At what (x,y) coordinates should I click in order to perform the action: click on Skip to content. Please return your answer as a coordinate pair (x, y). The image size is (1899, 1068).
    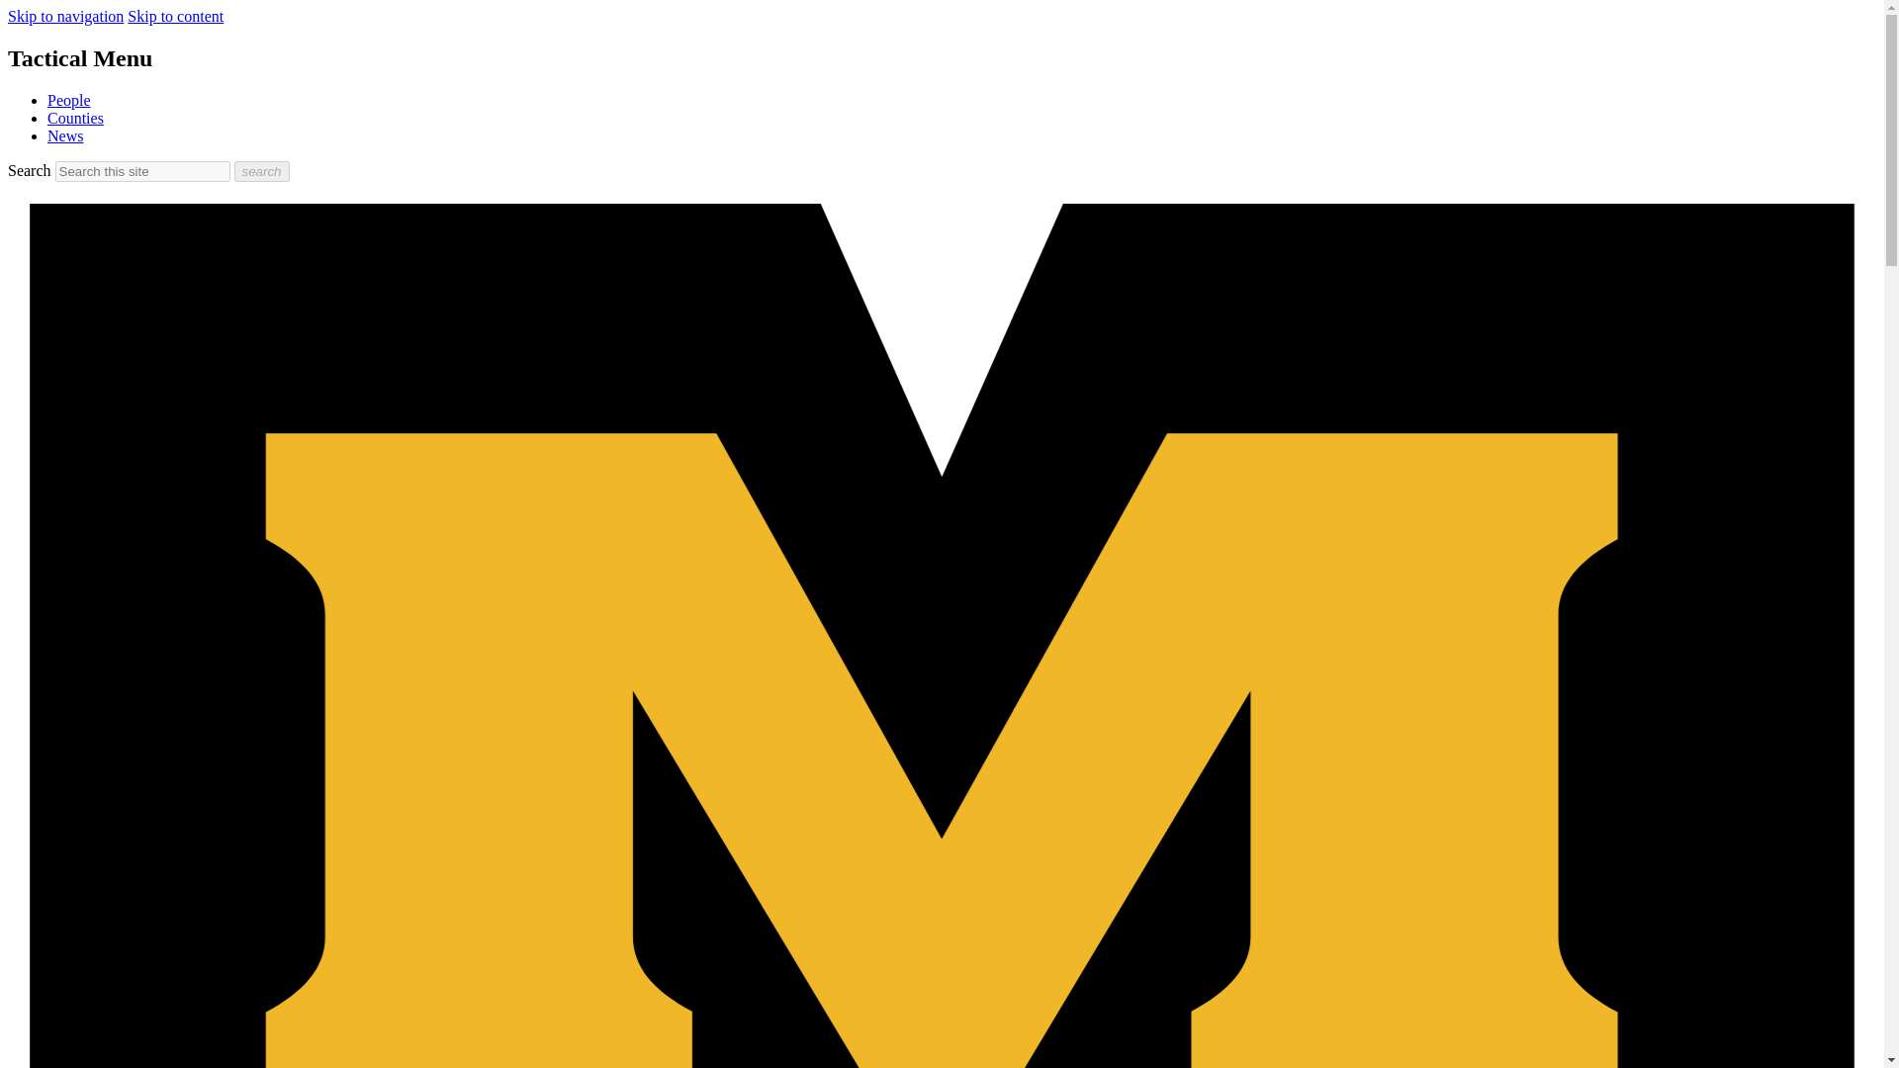
    Looking at the image, I should click on (175, 16).